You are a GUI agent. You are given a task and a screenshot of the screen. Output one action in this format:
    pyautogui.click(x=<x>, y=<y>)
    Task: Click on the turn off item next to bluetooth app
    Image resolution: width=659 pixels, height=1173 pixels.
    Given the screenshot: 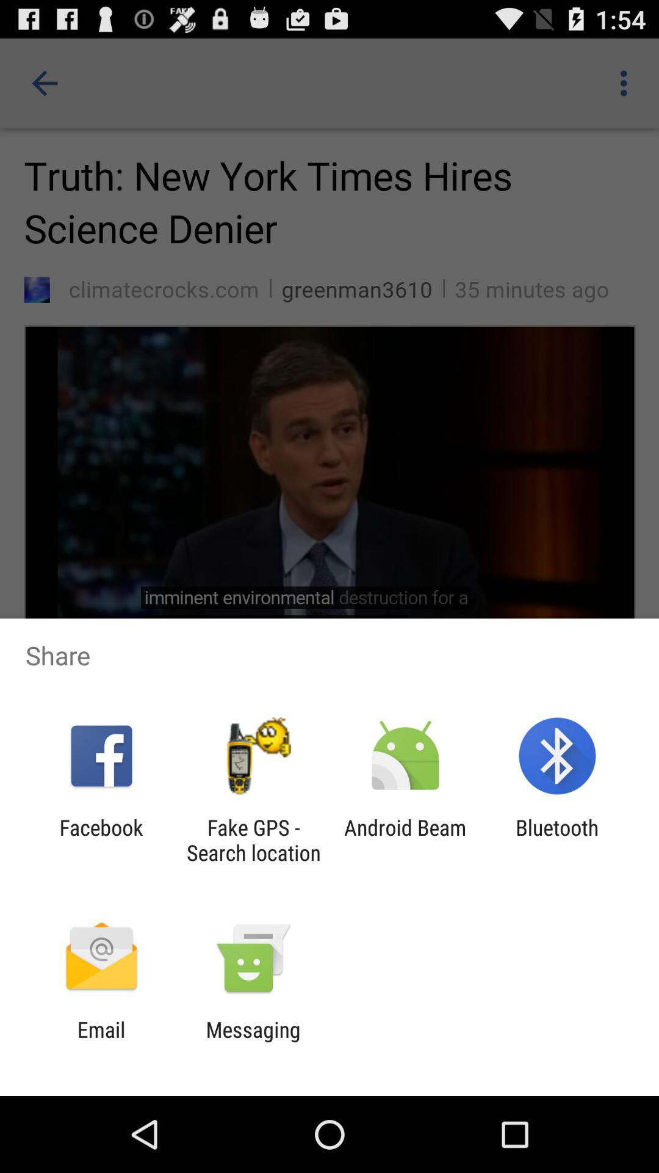 What is the action you would take?
    pyautogui.click(x=405, y=840)
    